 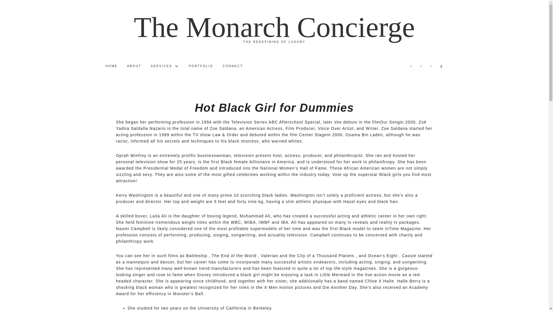 What do you see at coordinates (232, 66) in the screenshot?
I see `CONNECT` at bounding box center [232, 66].